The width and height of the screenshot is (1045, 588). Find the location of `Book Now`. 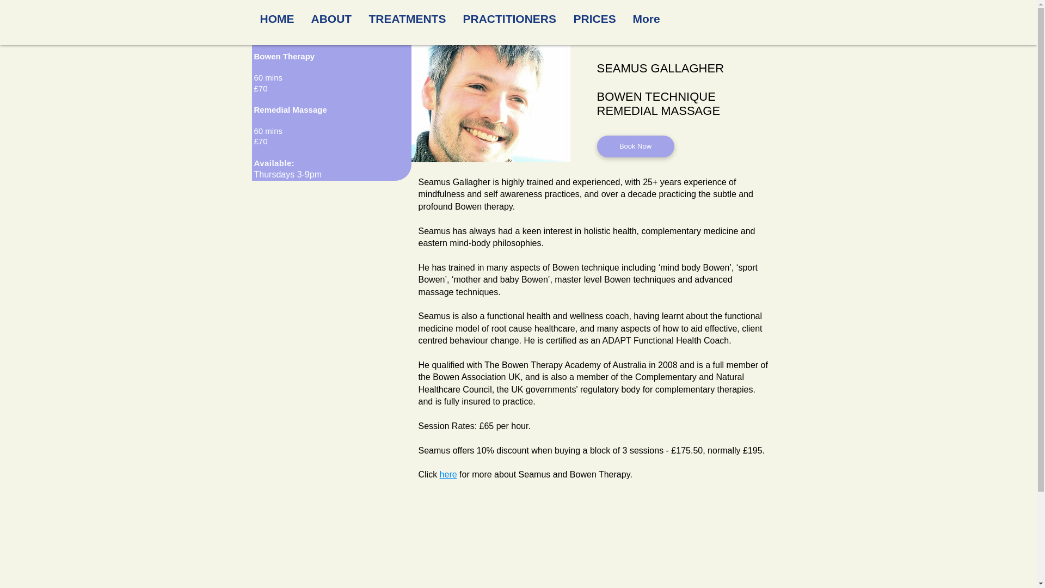

Book Now is located at coordinates (635, 146).